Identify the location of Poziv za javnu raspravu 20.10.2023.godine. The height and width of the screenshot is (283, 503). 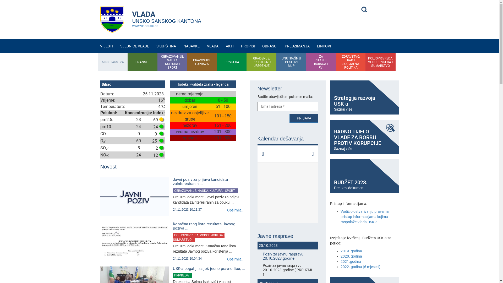
(288, 256).